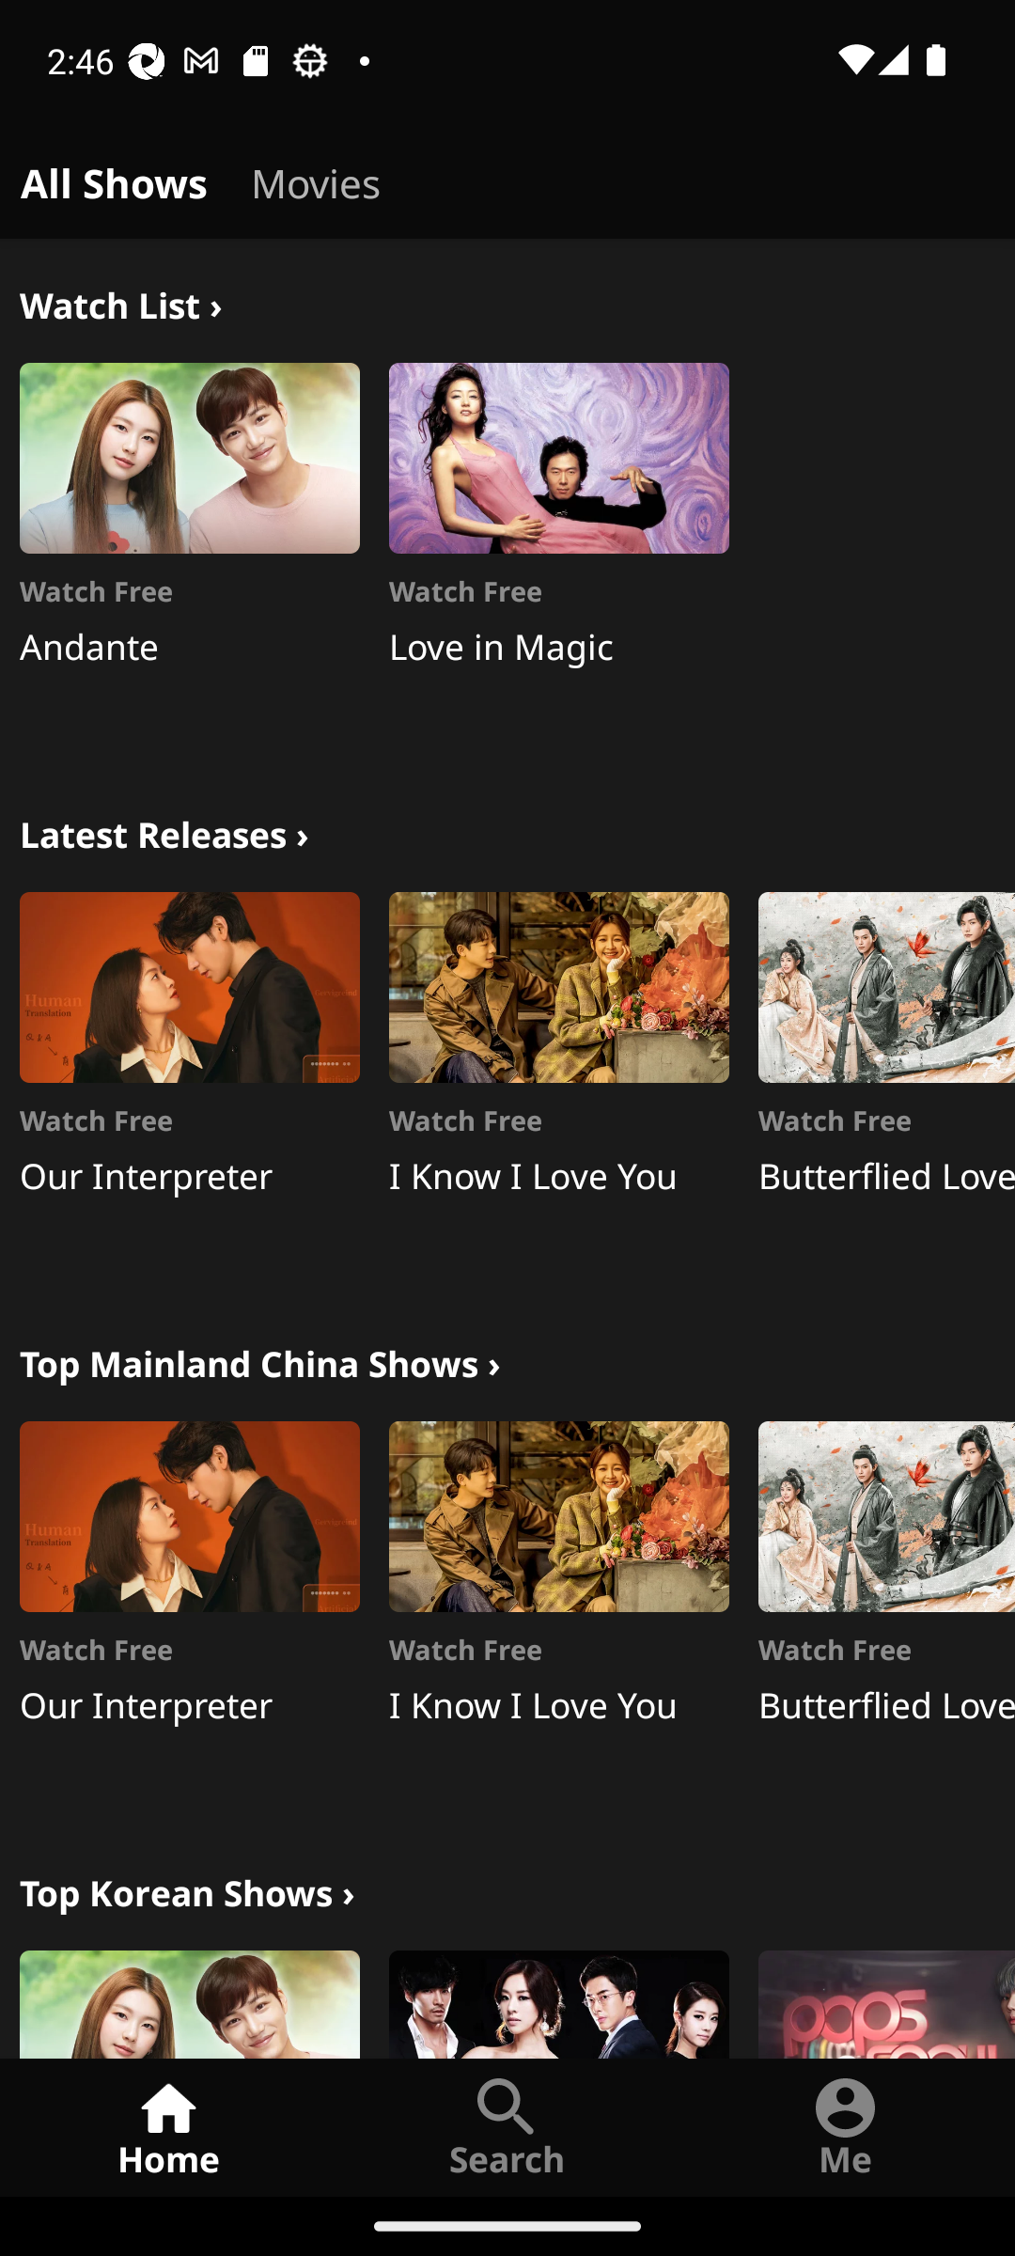  I want to click on Top Korean Shows › korean_trending, so click(187, 1889).